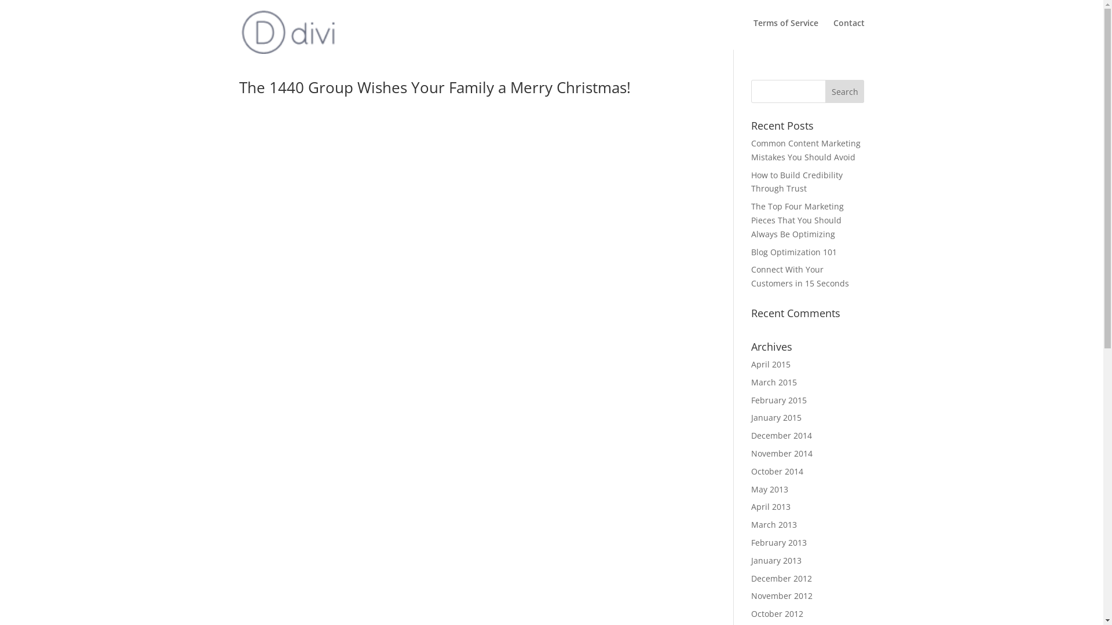  I want to click on The 1440 Group Wishes Your Family a Merry Christmas!, so click(434, 87).